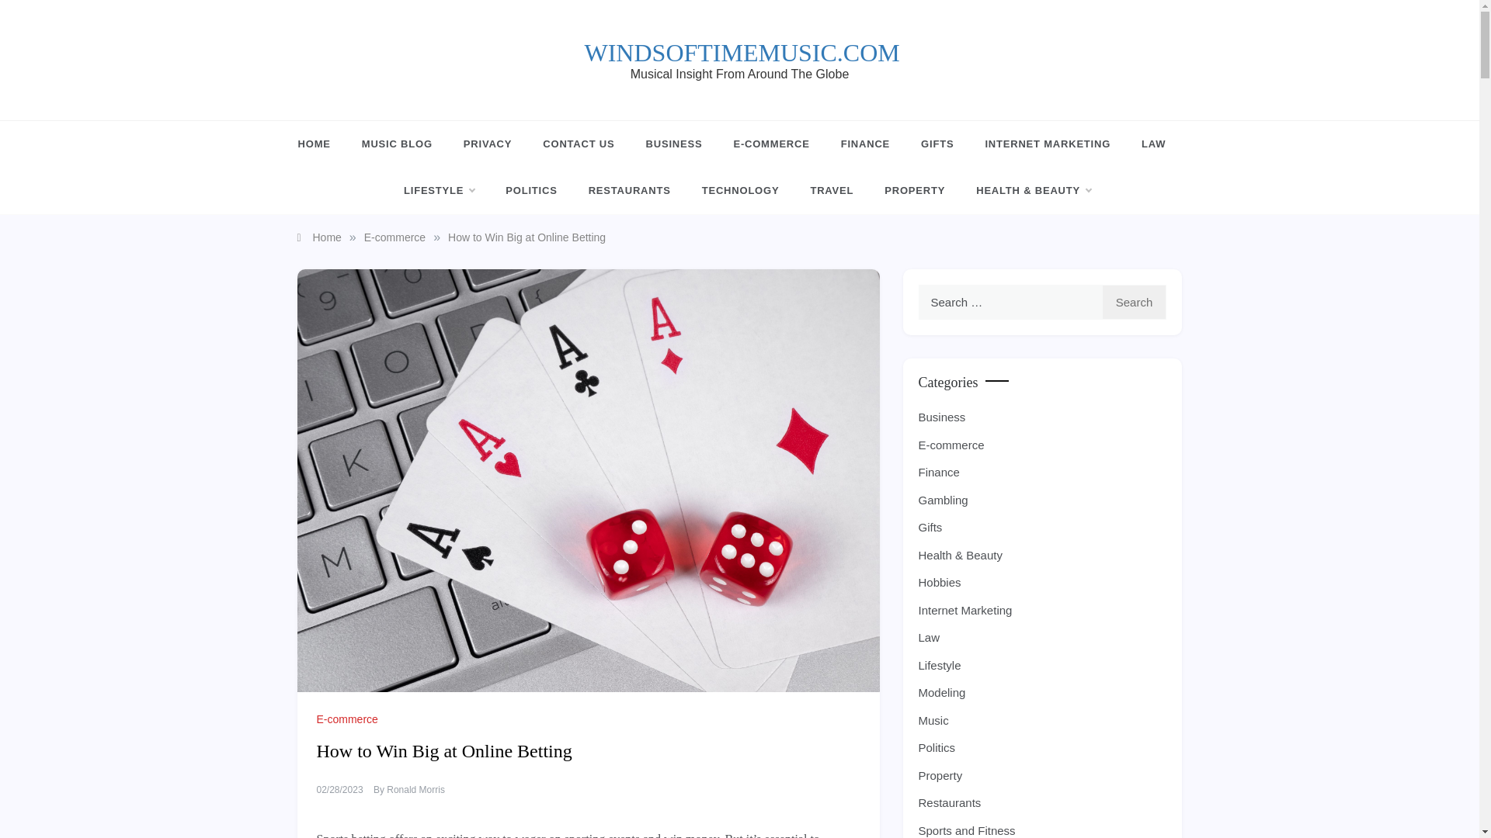  I want to click on FINANCE, so click(865, 144).